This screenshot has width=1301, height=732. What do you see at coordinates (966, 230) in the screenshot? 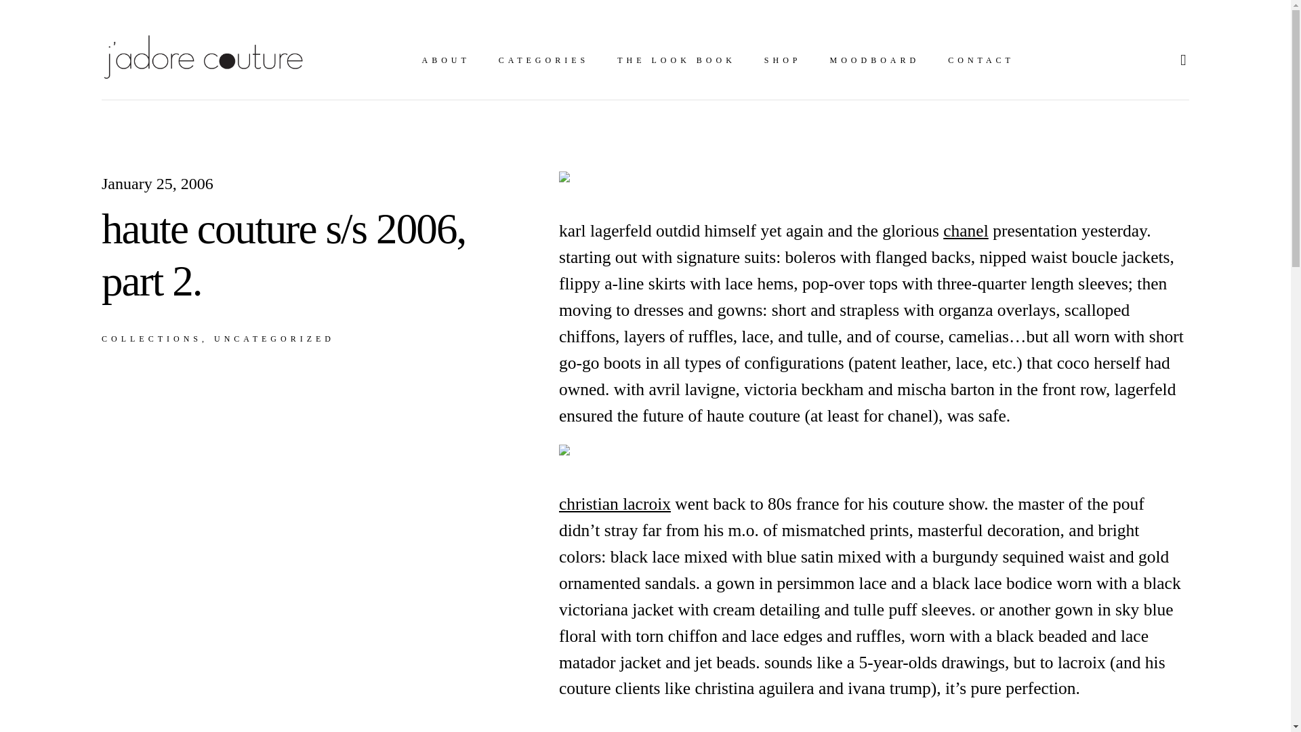
I see `chanel` at bounding box center [966, 230].